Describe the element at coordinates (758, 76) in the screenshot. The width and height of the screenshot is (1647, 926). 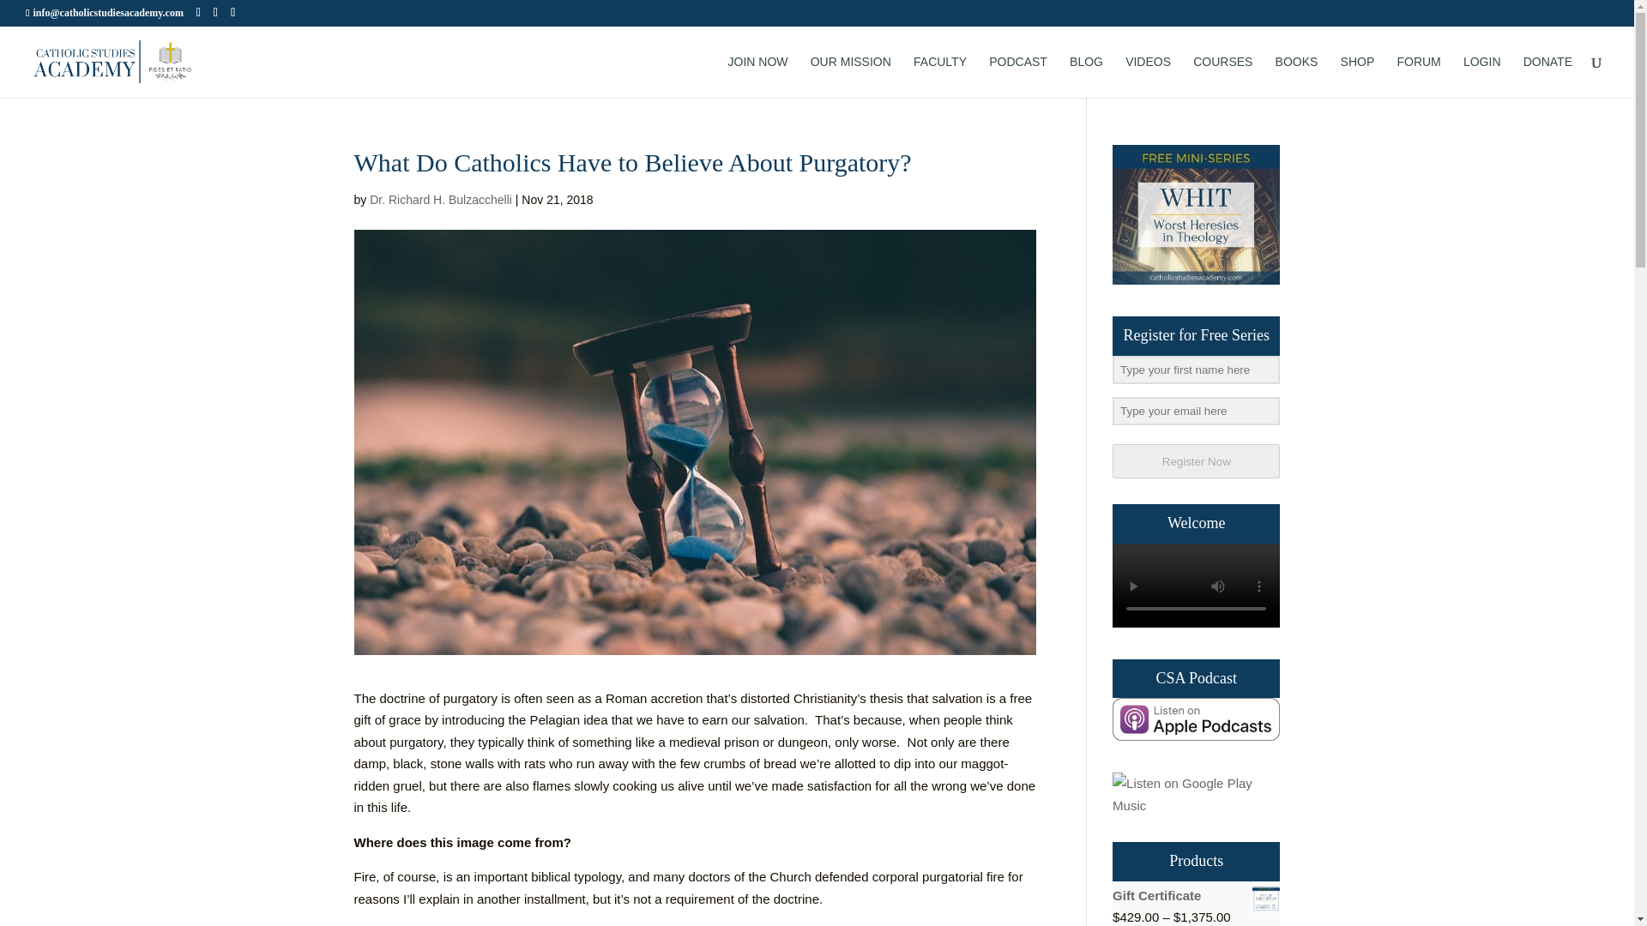
I see `JOIN NOW` at that location.